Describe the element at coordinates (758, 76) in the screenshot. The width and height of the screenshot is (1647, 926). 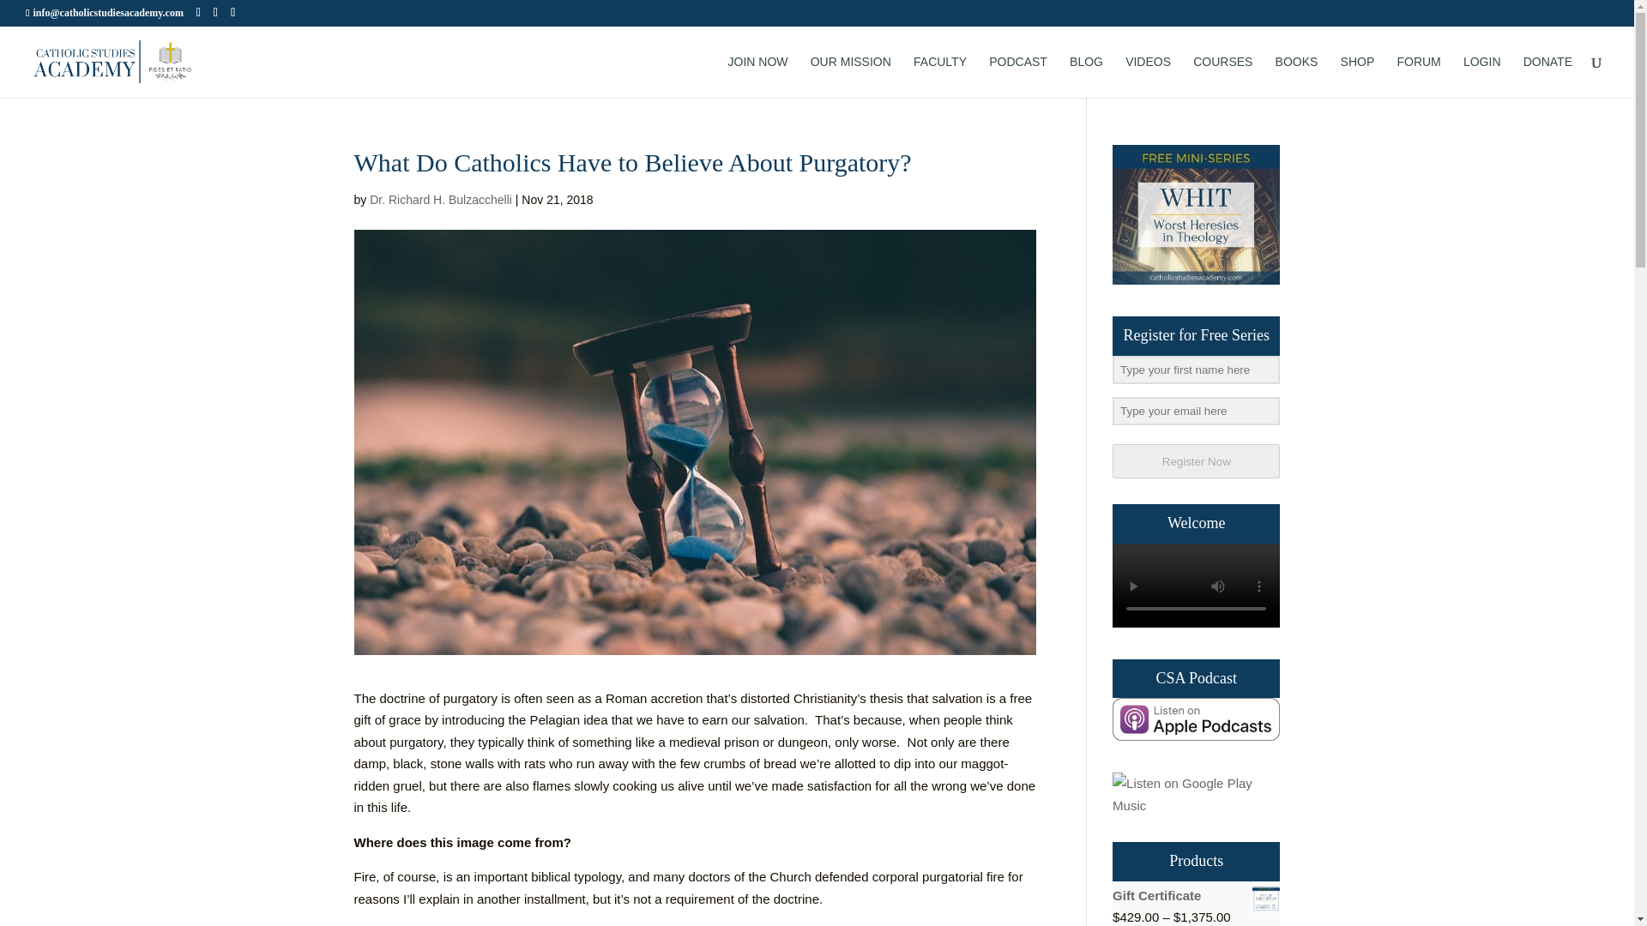
I see `JOIN NOW` at that location.